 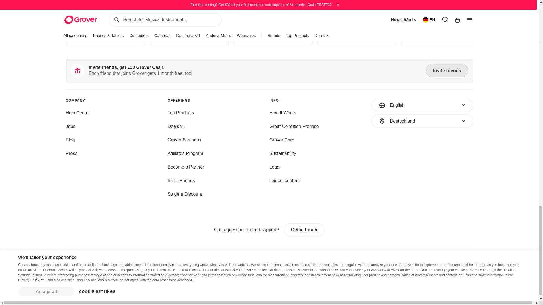 What do you see at coordinates (273, 16) in the screenshot?
I see `Steinberg UR44C Audio Interface` at bounding box center [273, 16].